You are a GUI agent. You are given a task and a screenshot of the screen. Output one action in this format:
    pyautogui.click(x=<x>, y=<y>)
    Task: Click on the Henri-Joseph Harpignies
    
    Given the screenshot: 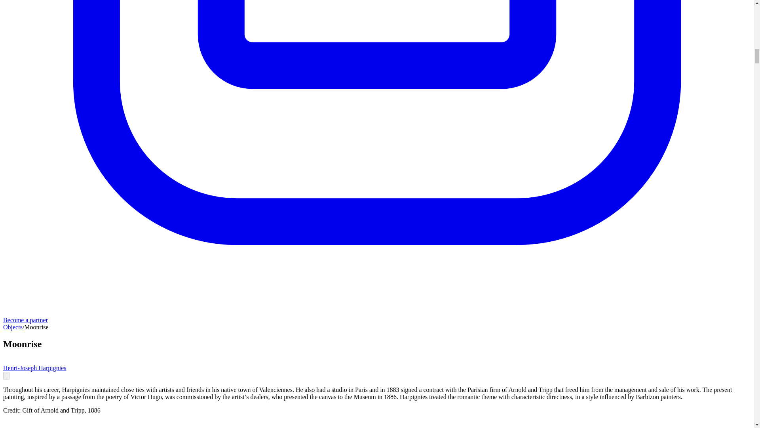 What is the action you would take?
    pyautogui.click(x=35, y=368)
    